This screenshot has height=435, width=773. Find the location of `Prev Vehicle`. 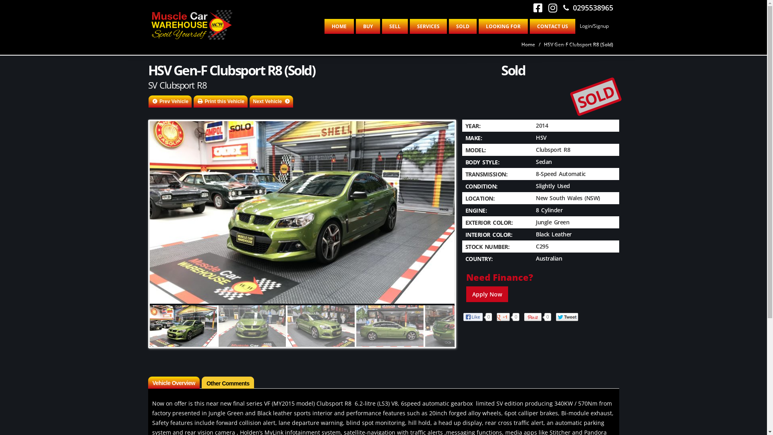

Prev Vehicle is located at coordinates (170, 101).